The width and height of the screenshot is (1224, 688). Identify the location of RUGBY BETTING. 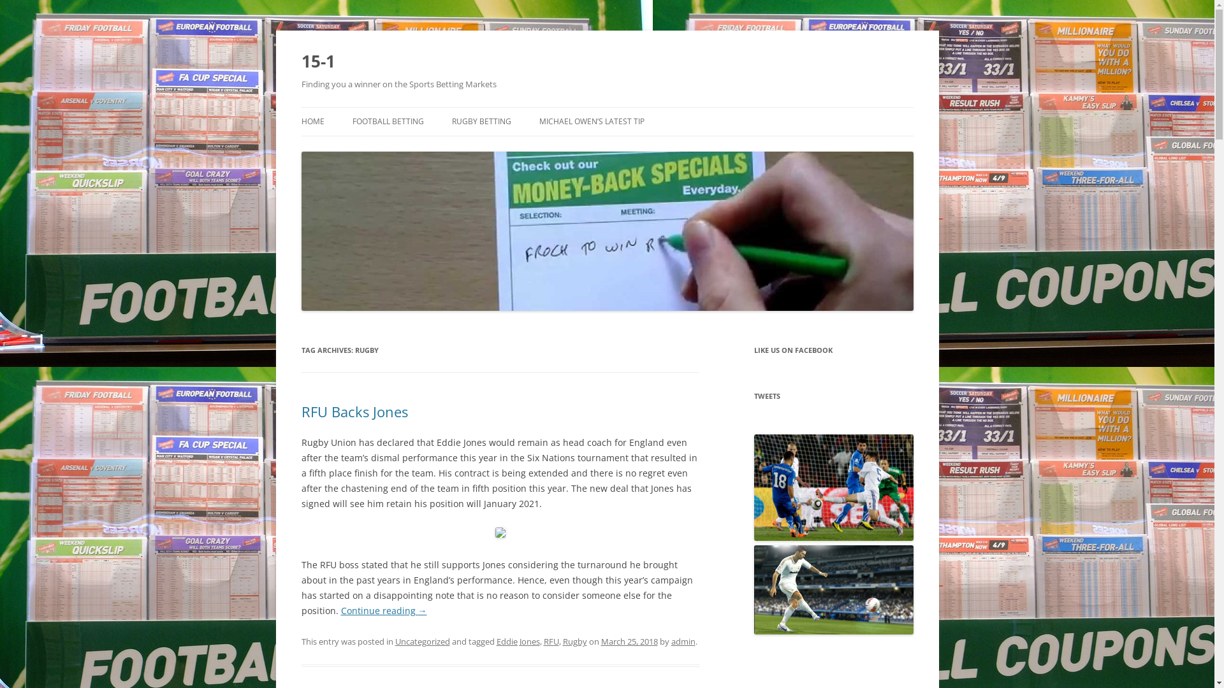
(481, 122).